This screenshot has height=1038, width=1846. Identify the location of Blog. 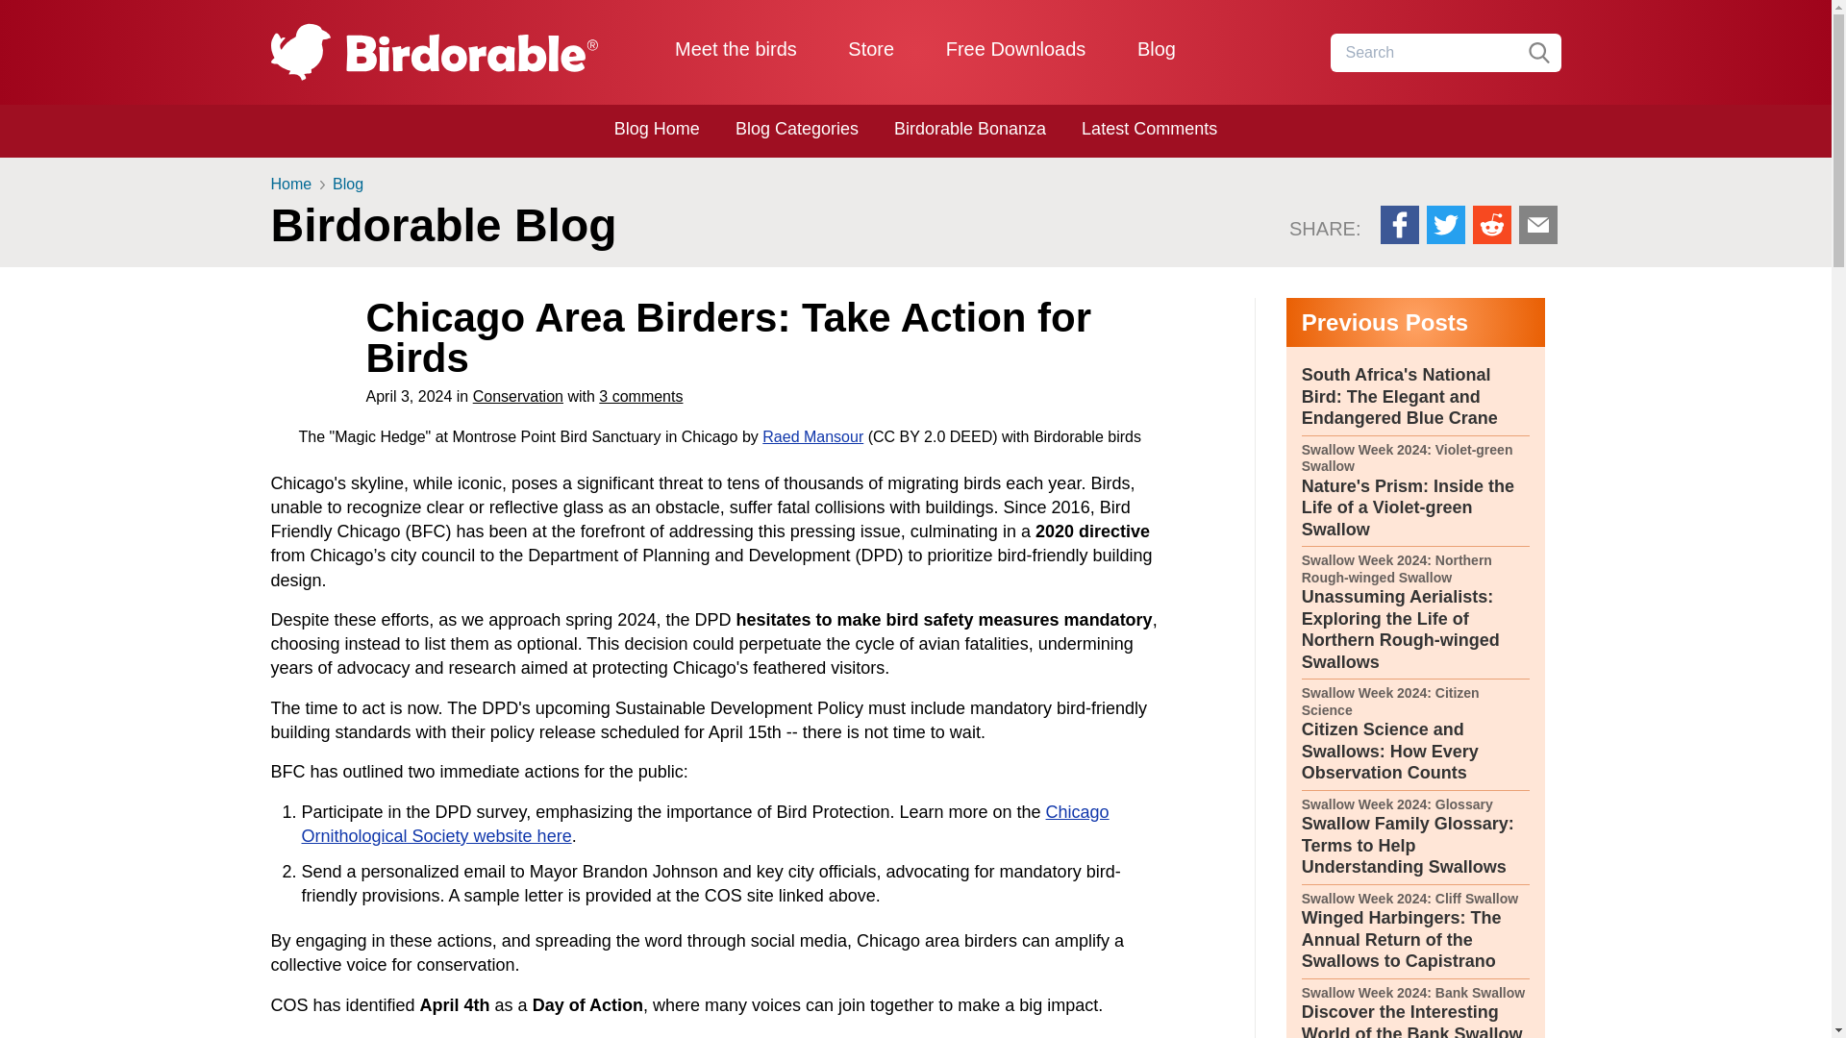
(1156, 48).